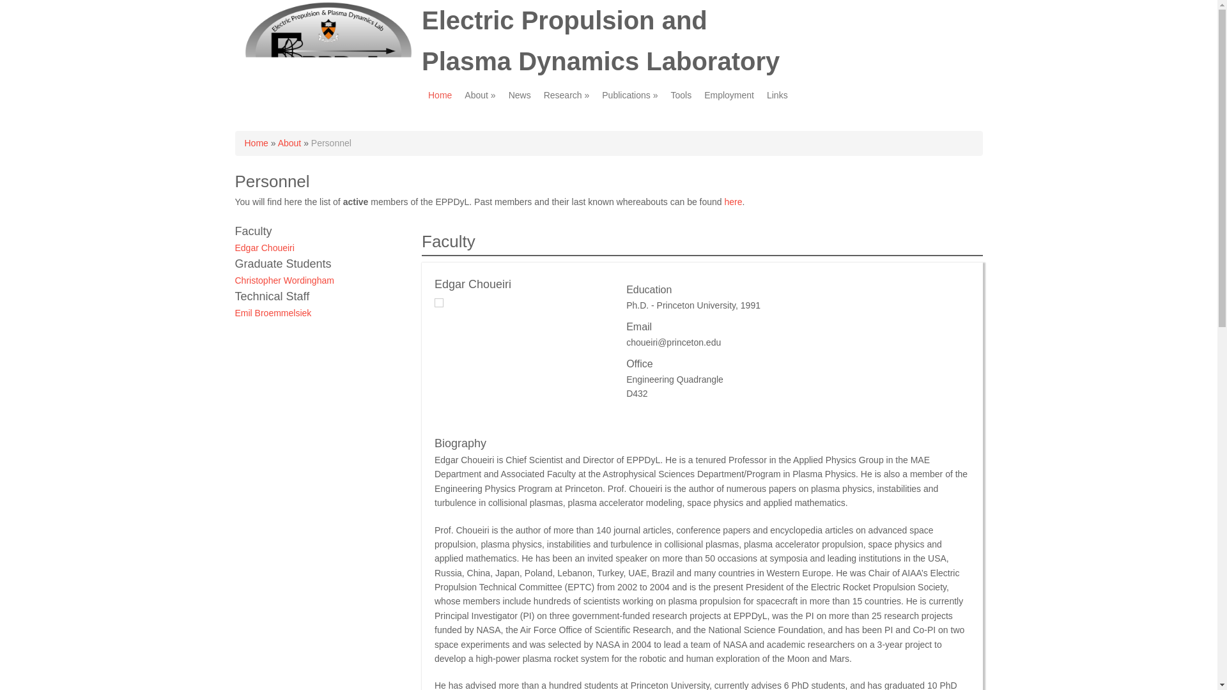 This screenshot has height=690, width=1227. I want to click on About, so click(290, 143).